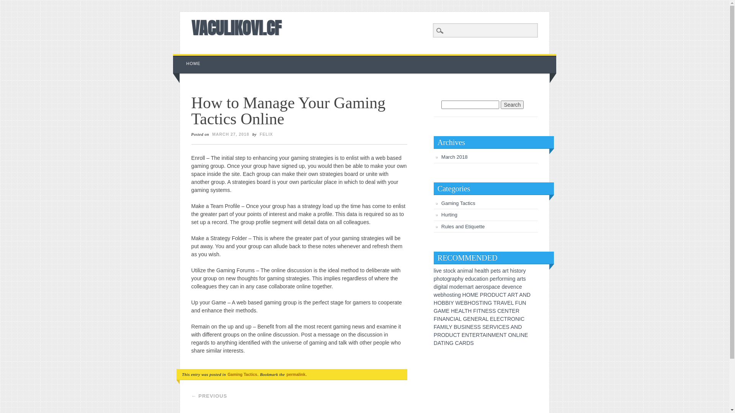  What do you see at coordinates (440, 271) in the screenshot?
I see `e` at bounding box center [440, 271].